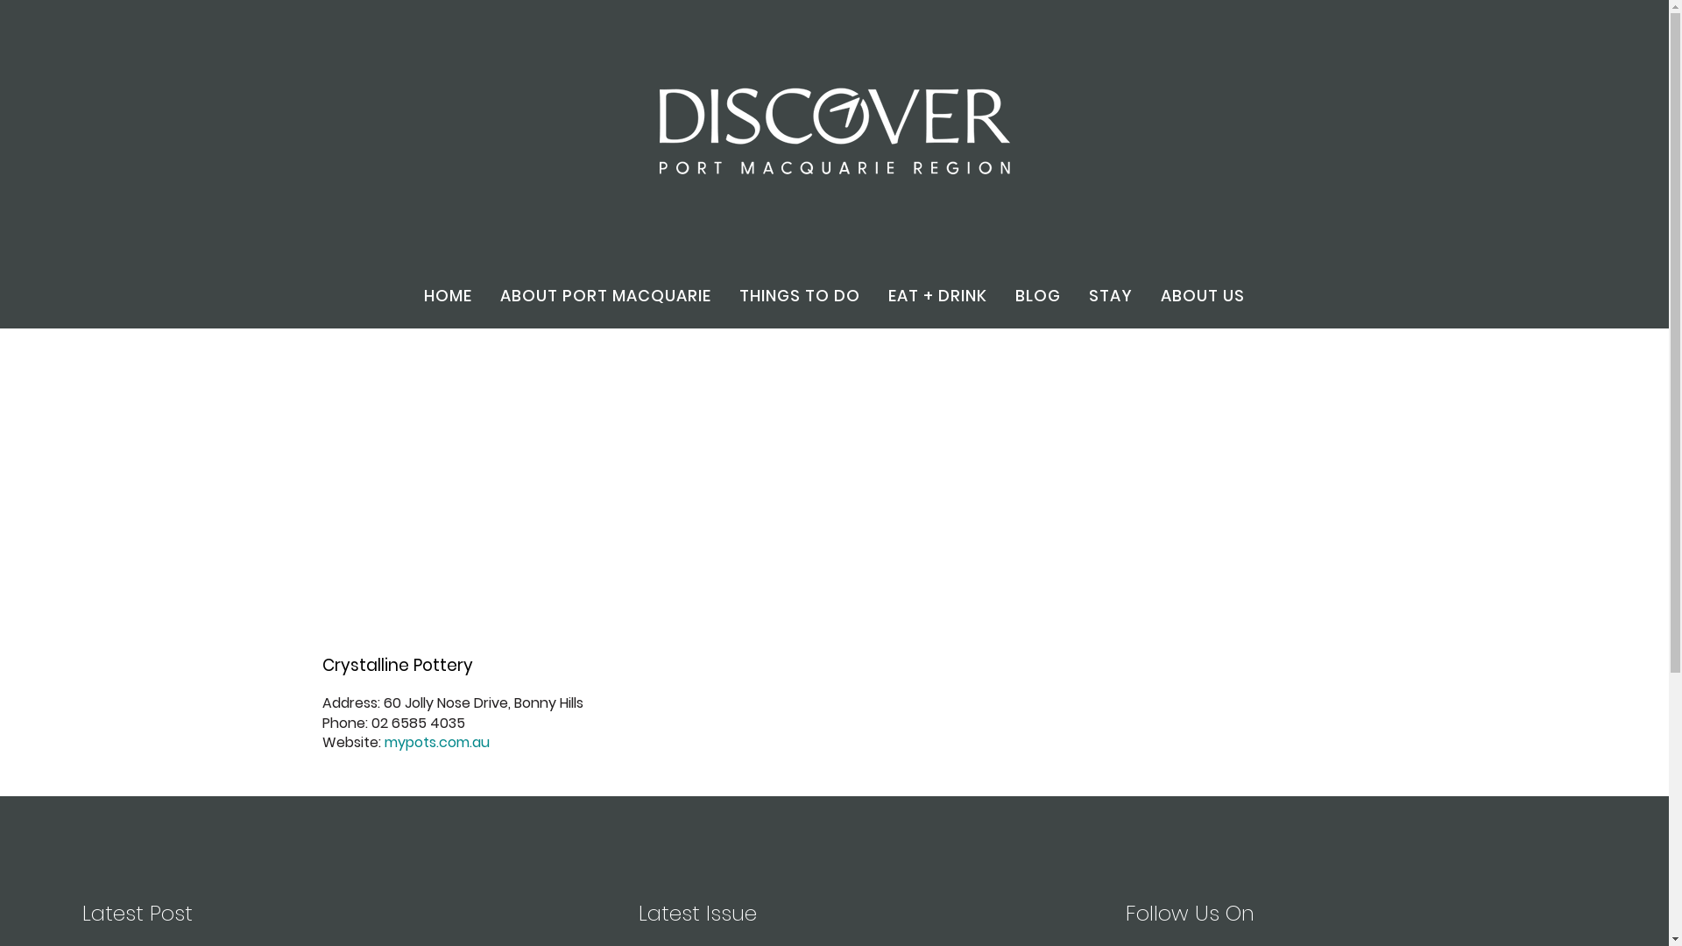 The image size is (1682, 946). I want to click on BLOG, so click(1038, 296).